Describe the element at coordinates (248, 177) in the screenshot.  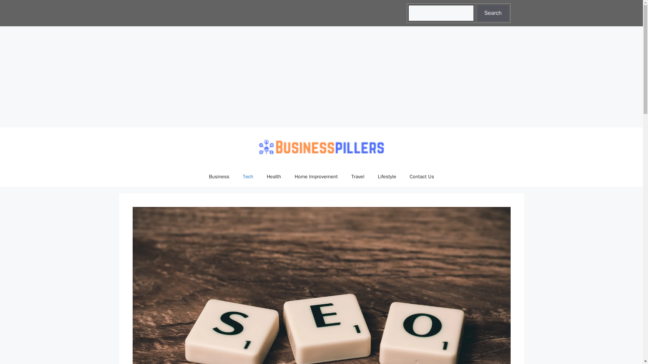
I see `Tech` at that location.